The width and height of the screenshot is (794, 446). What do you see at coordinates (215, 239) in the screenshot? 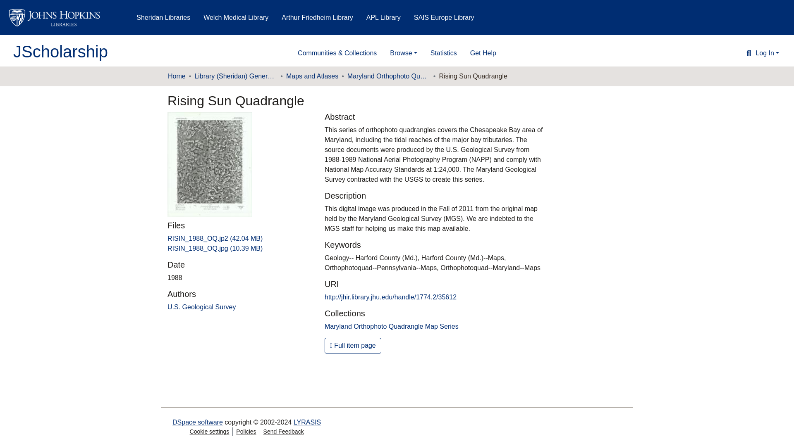
I see `Download bitstream` at bounding box center [215, 239].